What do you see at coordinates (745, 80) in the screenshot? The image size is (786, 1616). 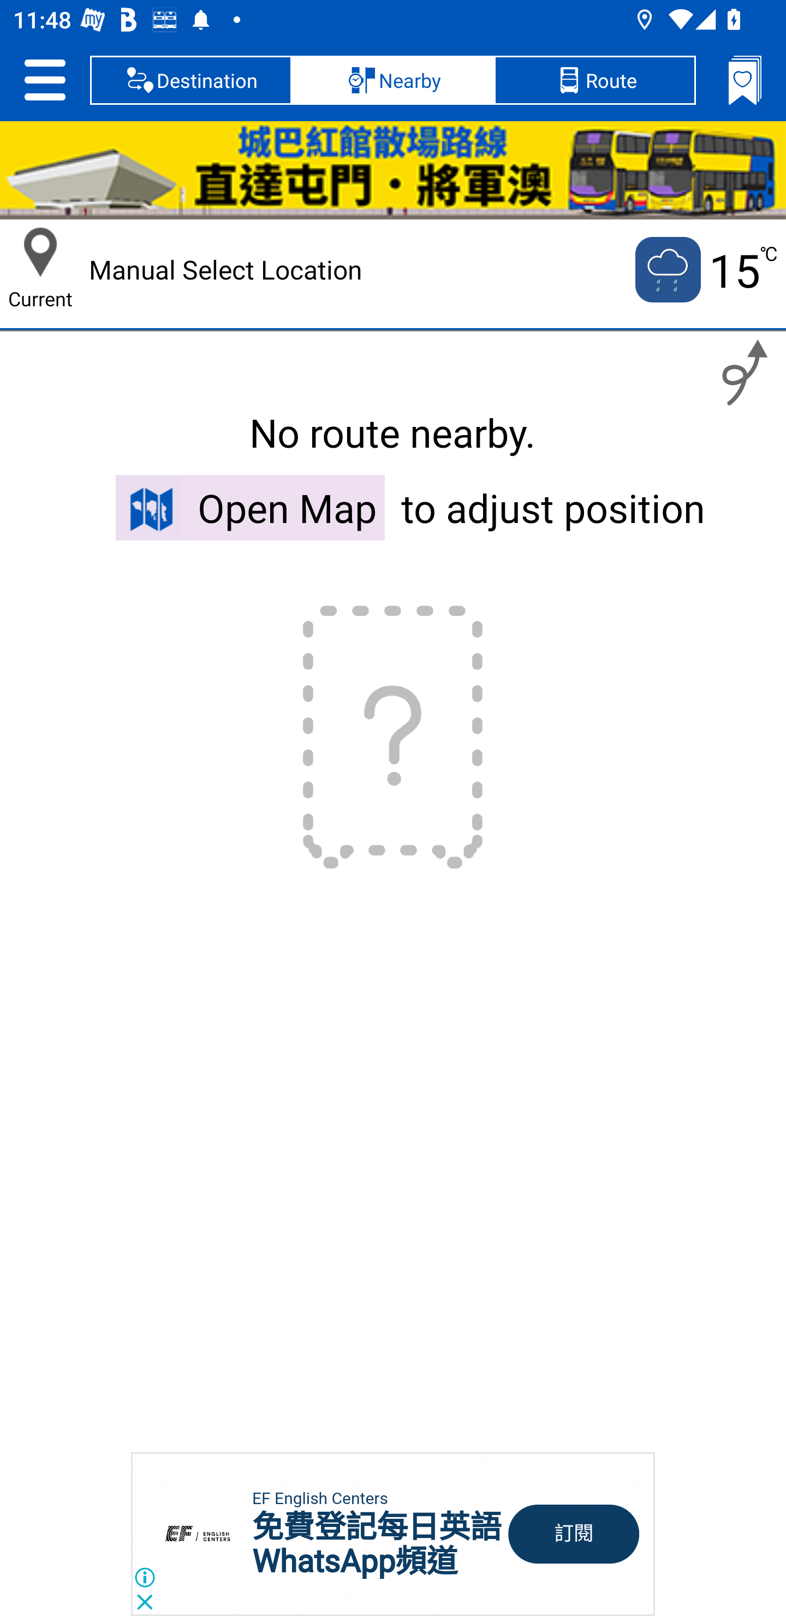 I see `Bookmarks` at bounding box center [745, 80].